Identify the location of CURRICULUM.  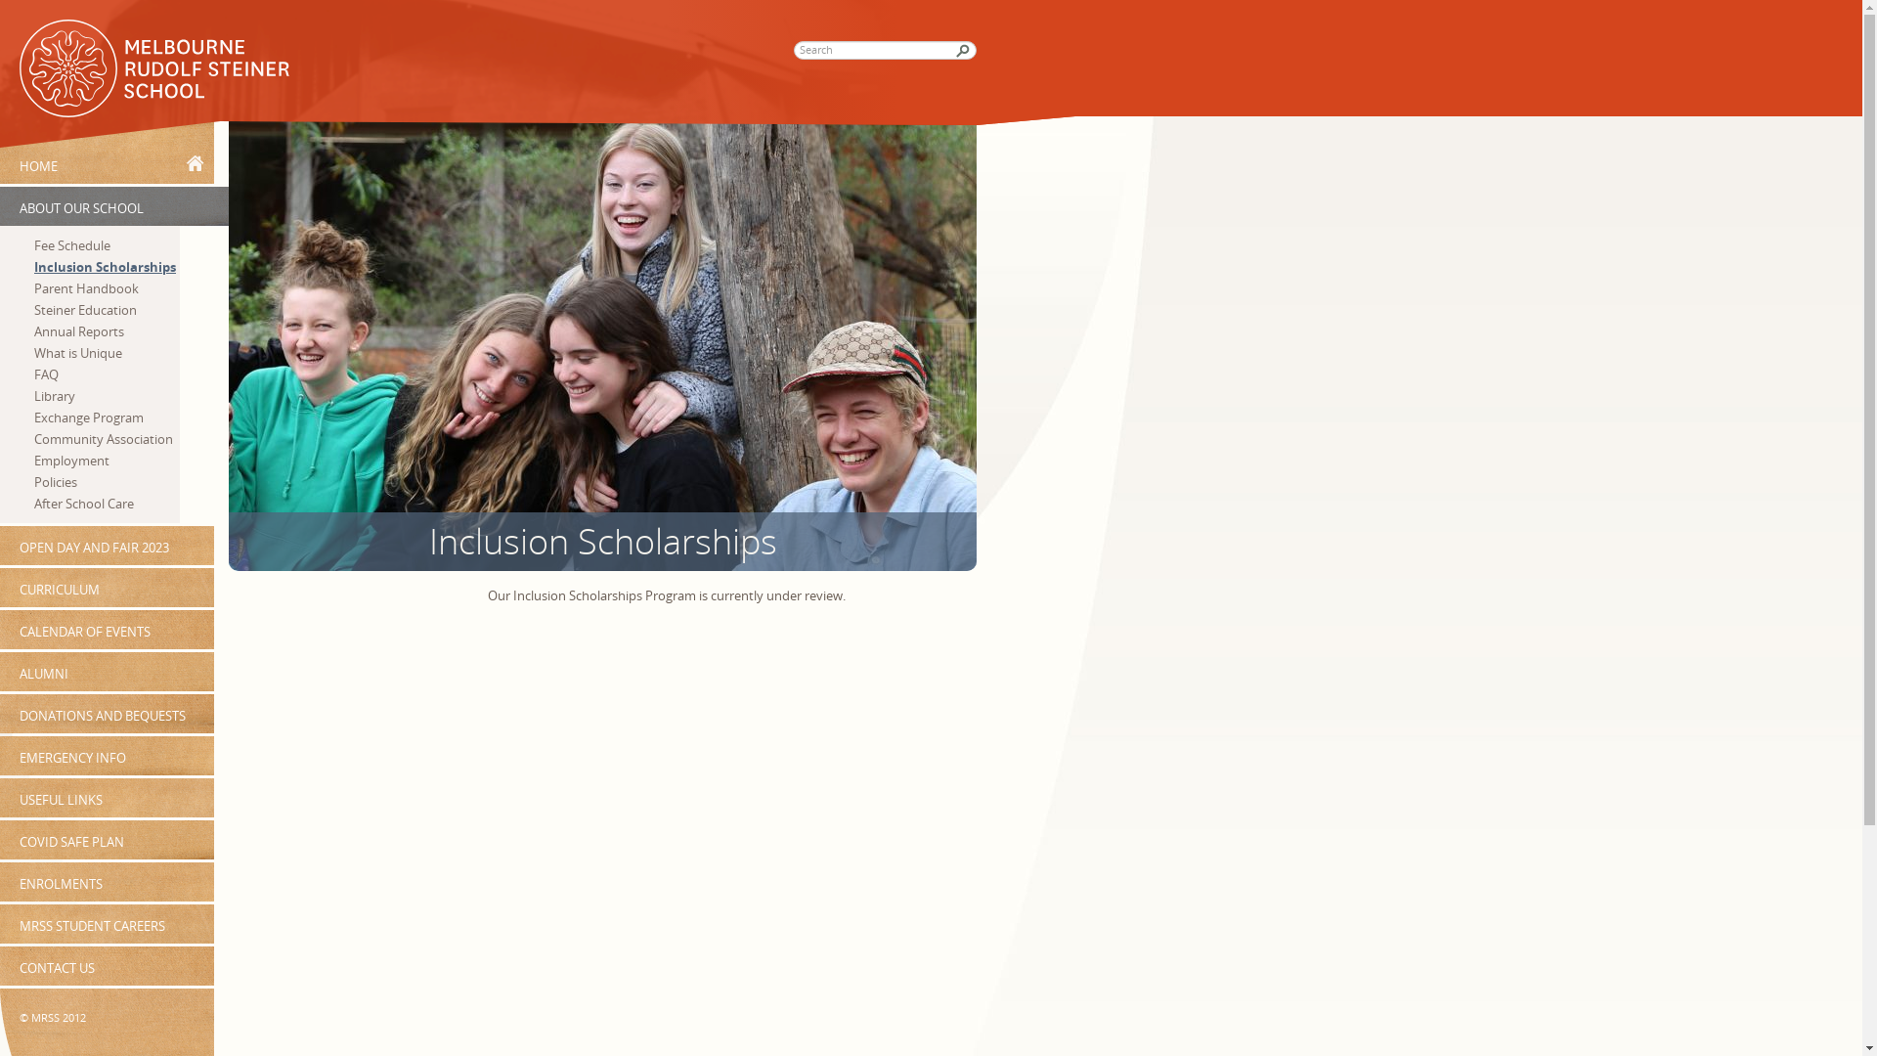
(108, 588).